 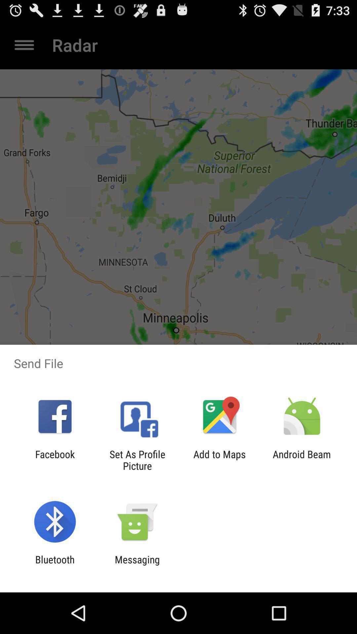 I want to click on launch the item to the right of facebook item, so click(x=137, y=460).